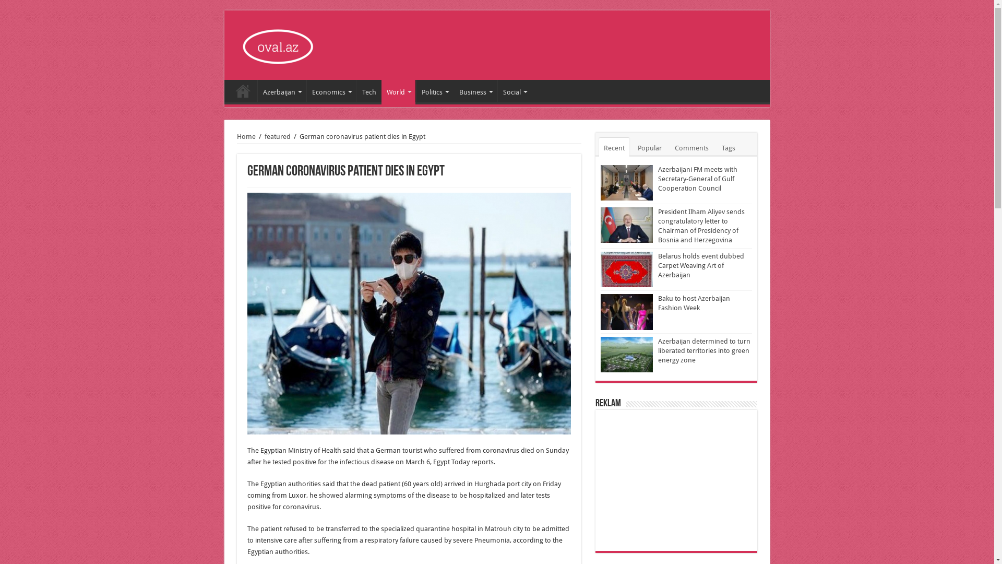 This screenshot has width=1002, height=564. I want to click on Tags, so click(729, 147).